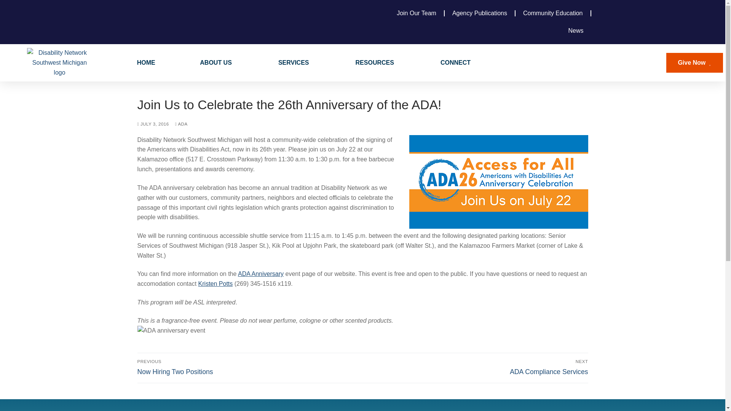 Image resolution: width=731 pixels, height=411 pixels. Describe the element at coordinates (479, 13) in the screenshot. I see `News` at that location.